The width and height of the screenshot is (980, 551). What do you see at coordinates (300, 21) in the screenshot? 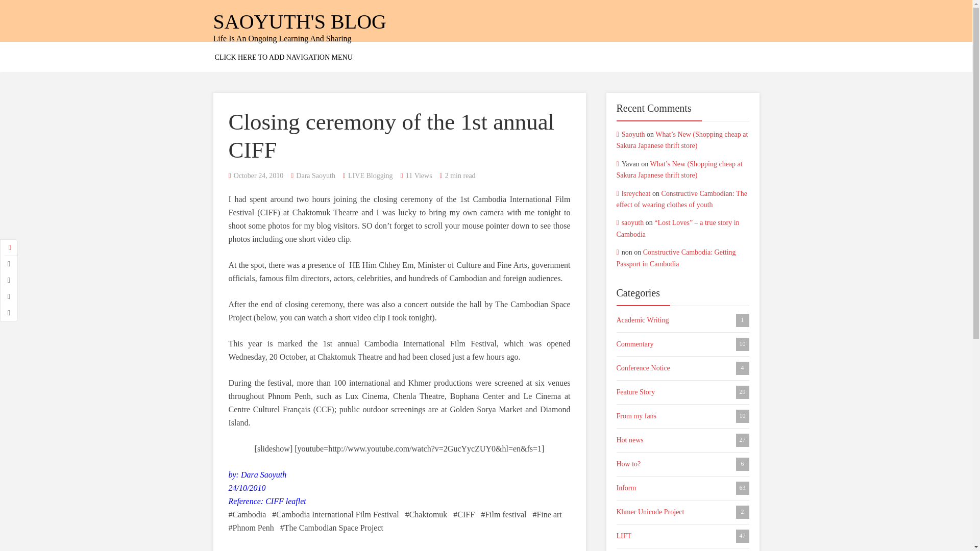
I see `Cambodia International Film Festival` at bounding box center [300, 21].